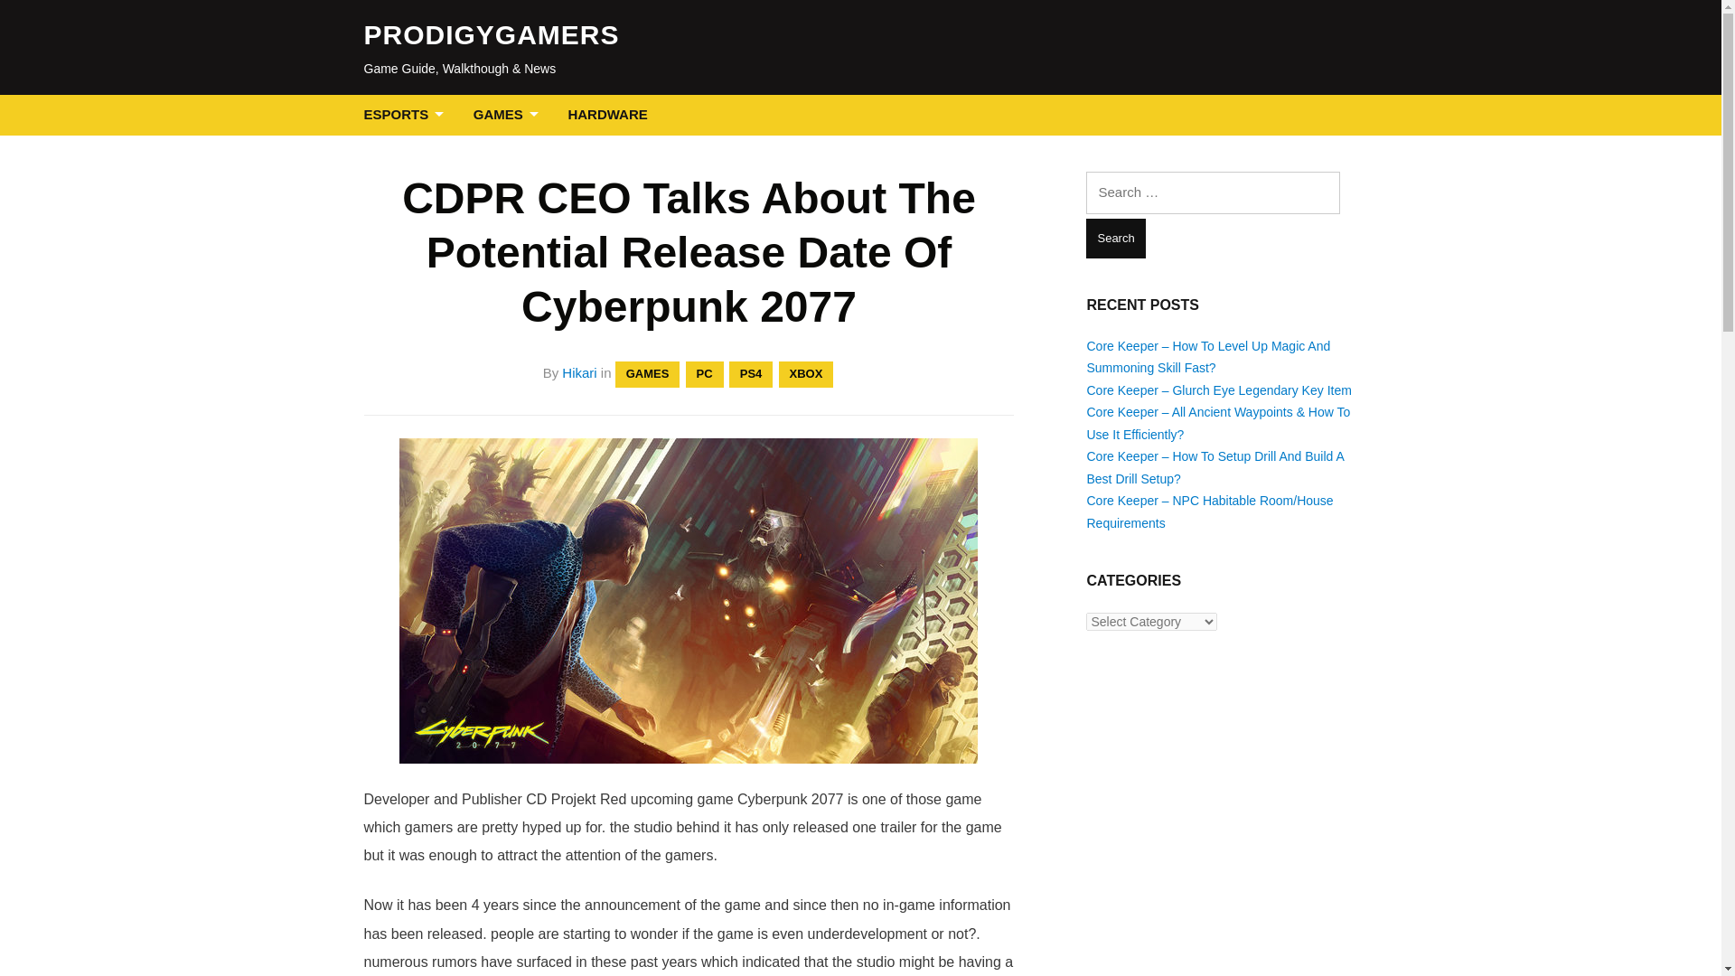  Describe the element at coordinates (704, 374) in the screenshot. I see `PC` at that location.